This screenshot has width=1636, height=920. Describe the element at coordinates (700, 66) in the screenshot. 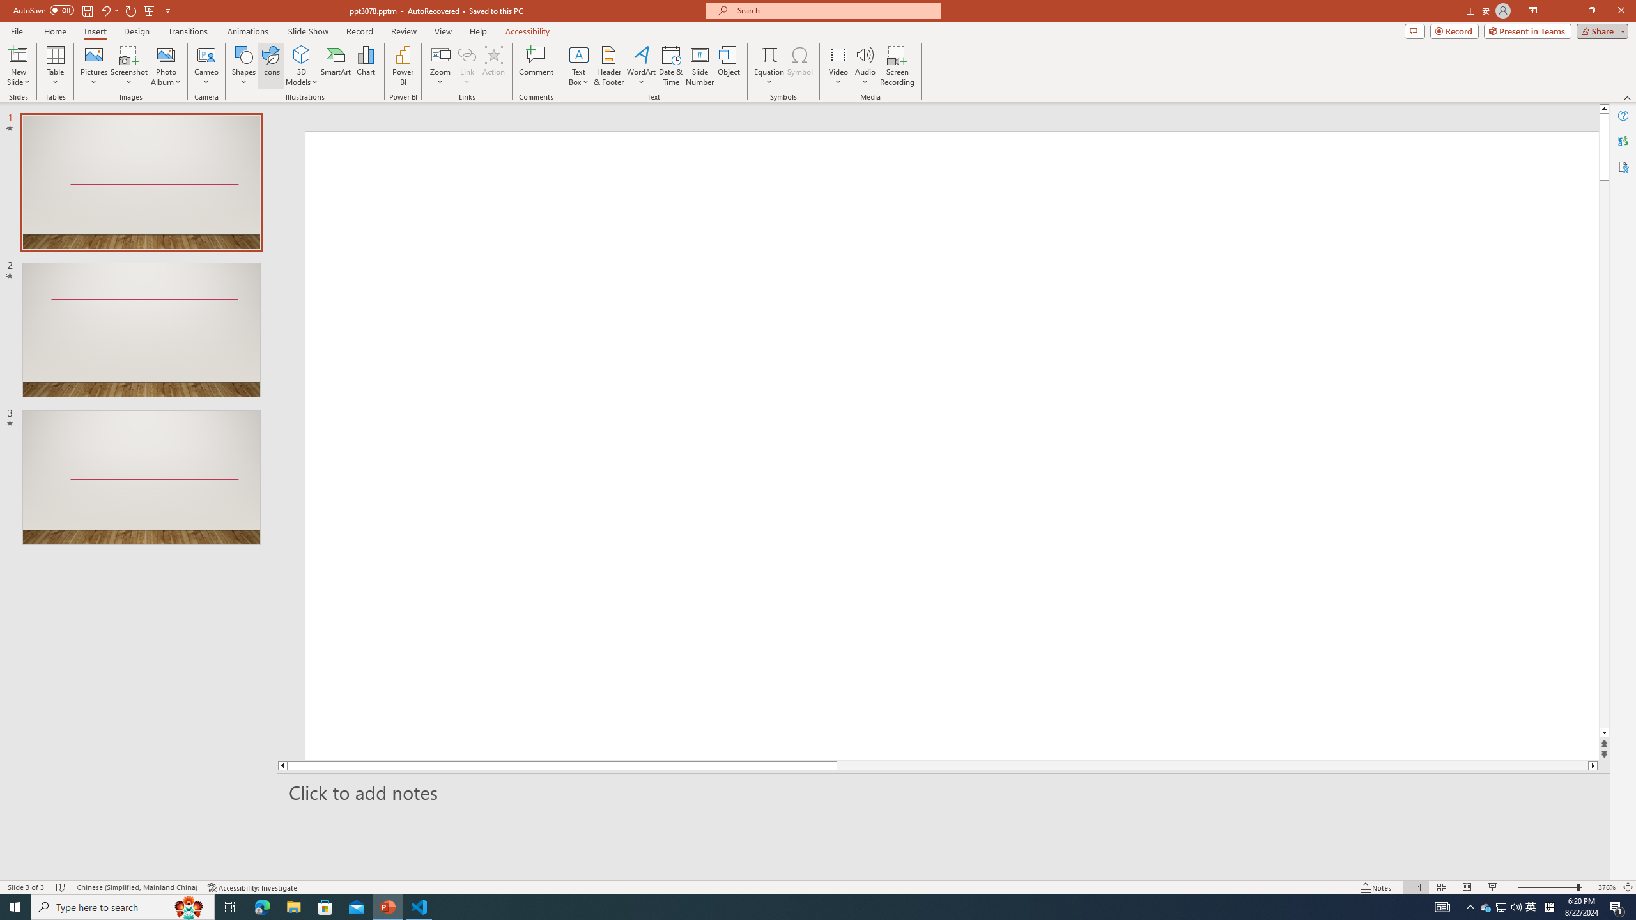

I see `Slide Number` at that location.